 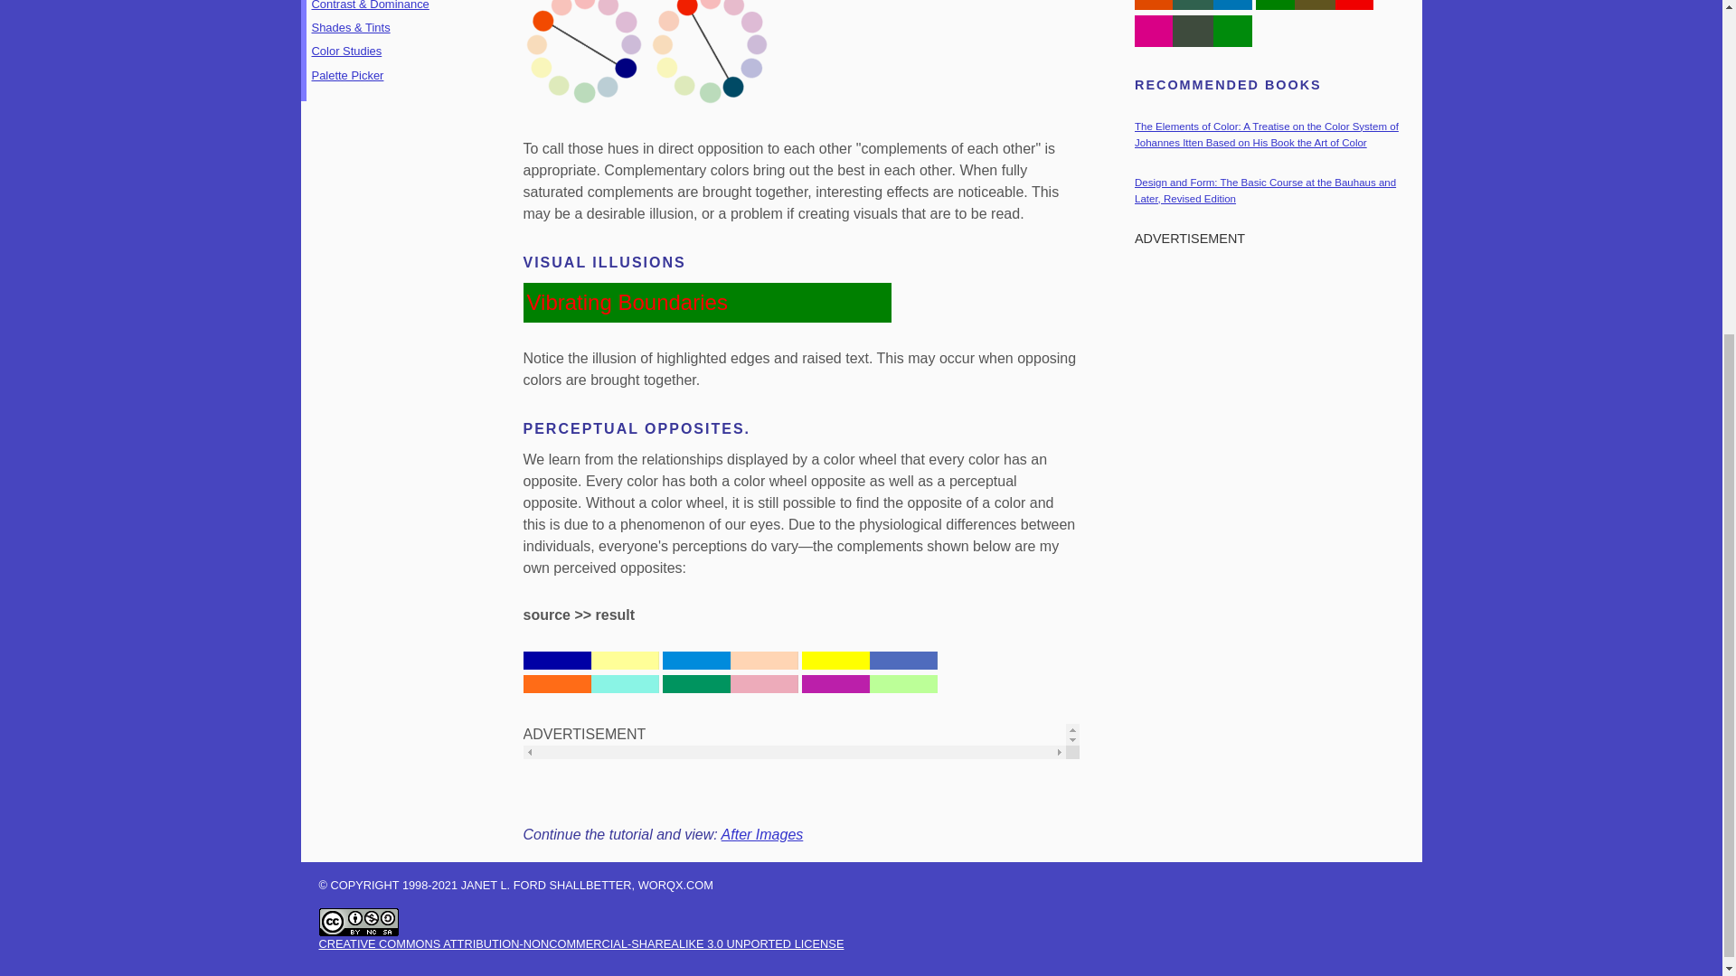 I want to click on Color Studies, so click(x=345, y=51).